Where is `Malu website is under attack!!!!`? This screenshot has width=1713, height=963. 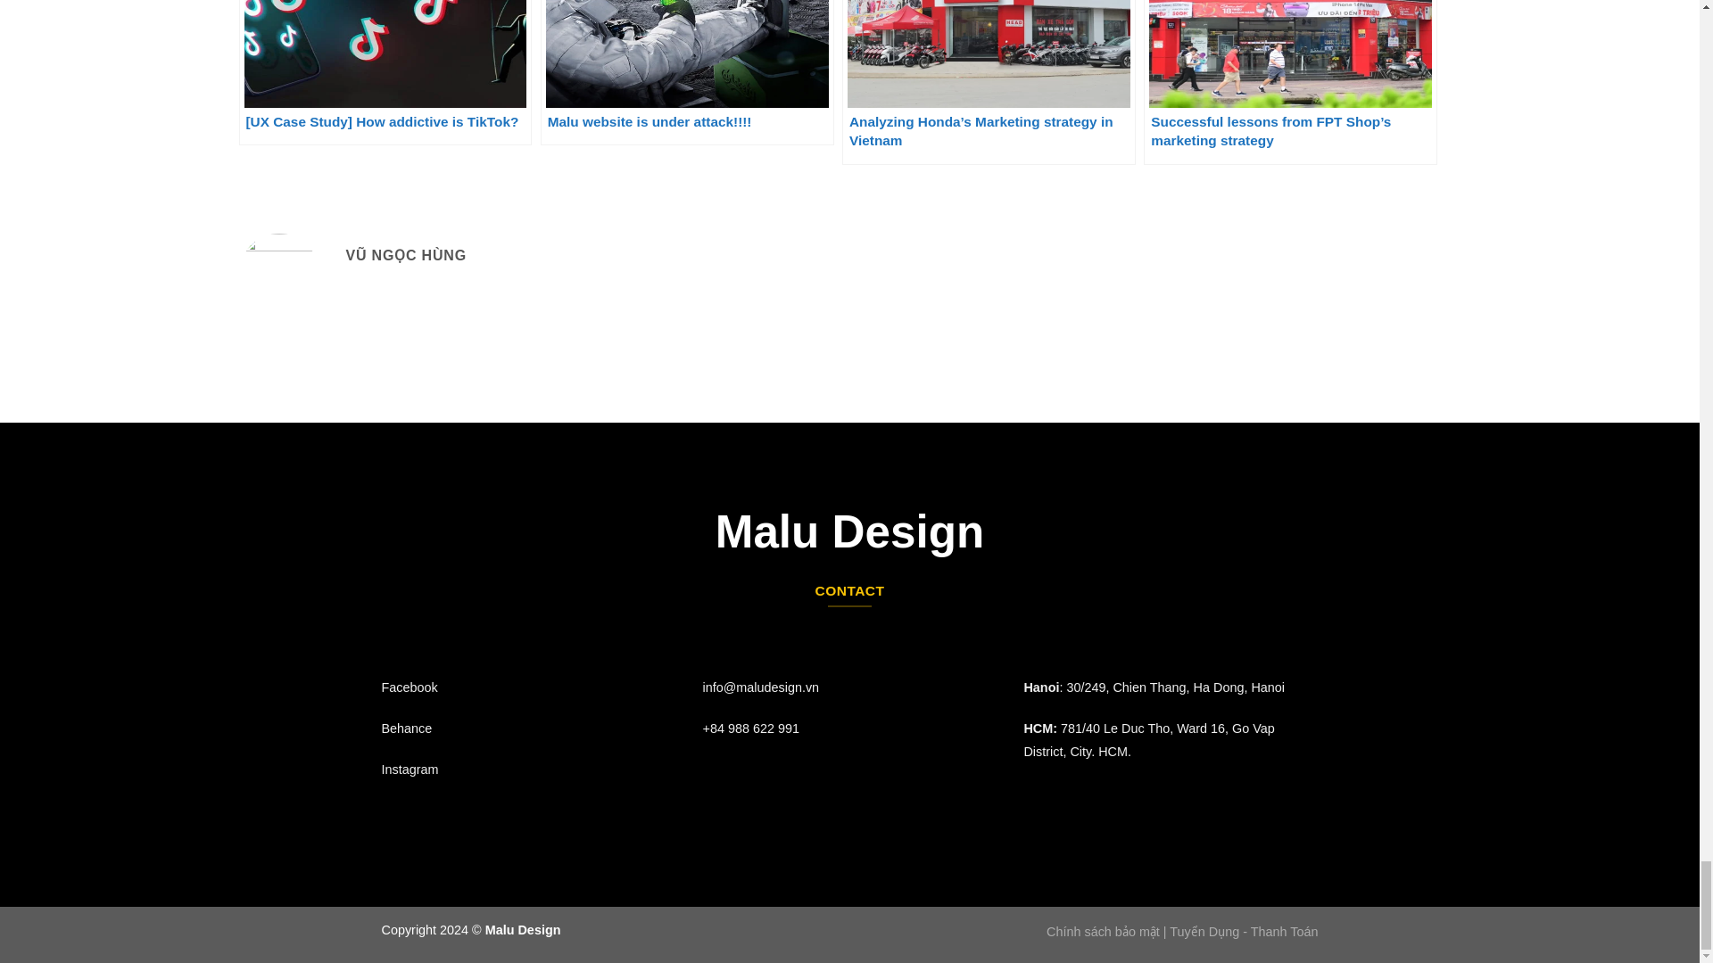 Malu website is under attack!!!! is located at coordinates (687, 73).